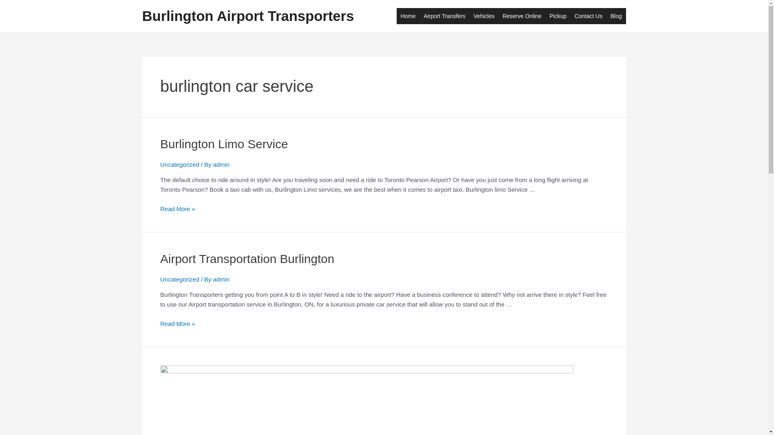  What do you see at coordinates (589, 16) in the screenshot?
I see `Contact Us` at bounding box center [589, 16].